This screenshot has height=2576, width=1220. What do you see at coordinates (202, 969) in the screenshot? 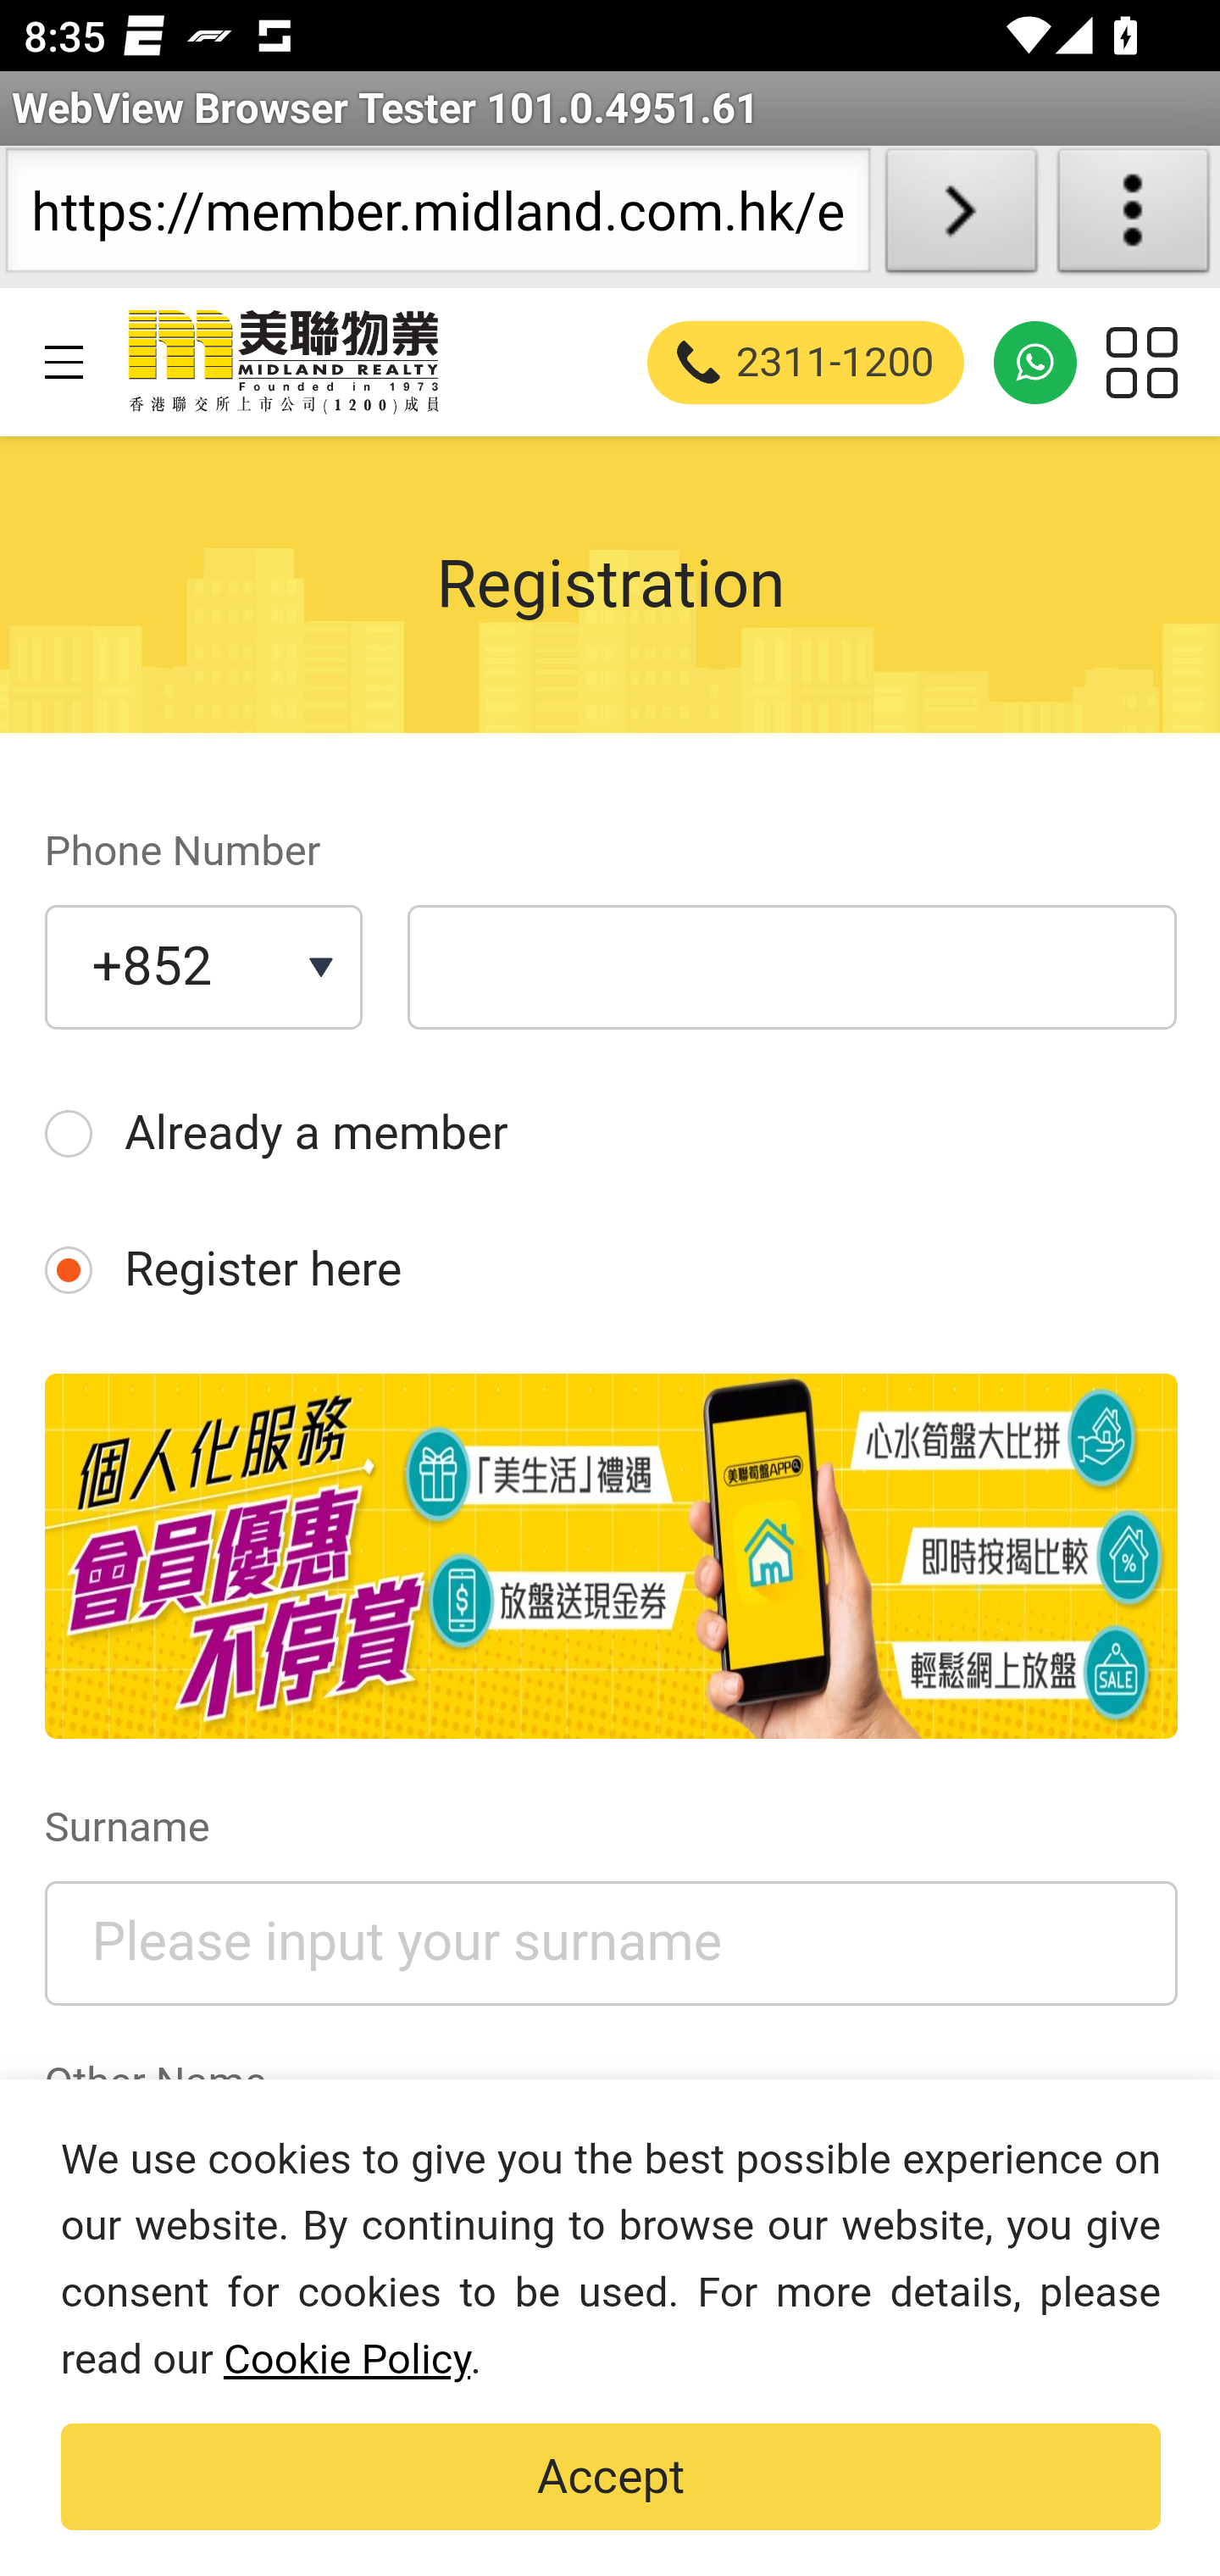
I see `+852` at bounding box center [202, 969].